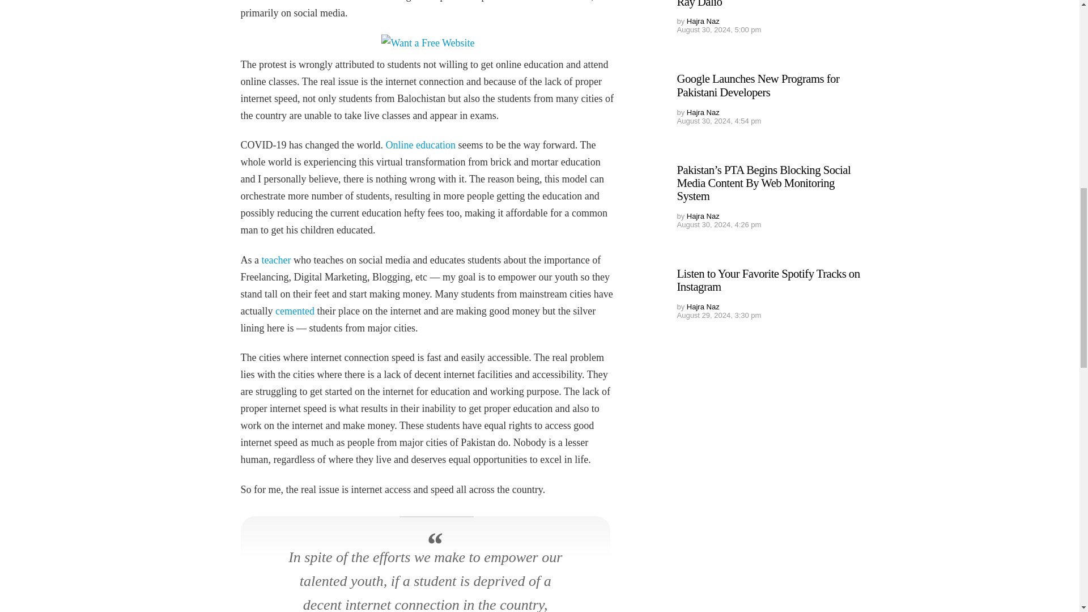  What do you see at coordinates (428, 42) in the screenshot?
I see `Want a Free Website` at bounding box center [428, 42].